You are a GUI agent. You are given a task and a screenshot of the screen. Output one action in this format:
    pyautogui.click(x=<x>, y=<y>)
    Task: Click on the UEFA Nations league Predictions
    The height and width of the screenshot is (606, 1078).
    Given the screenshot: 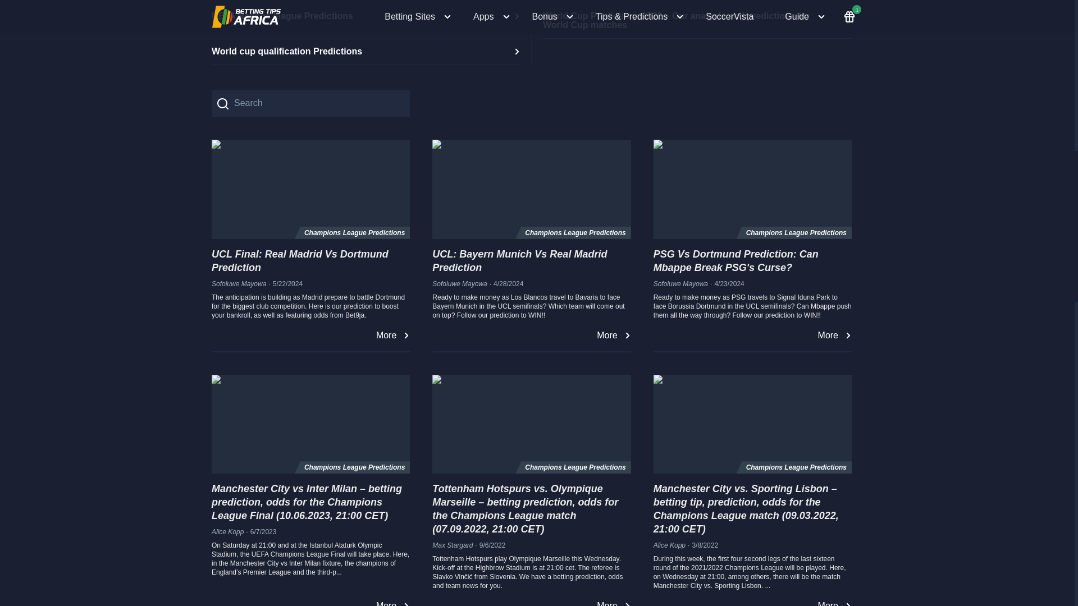 What is the action you would take?
    pyautogui.click(x=366, y=16)
    